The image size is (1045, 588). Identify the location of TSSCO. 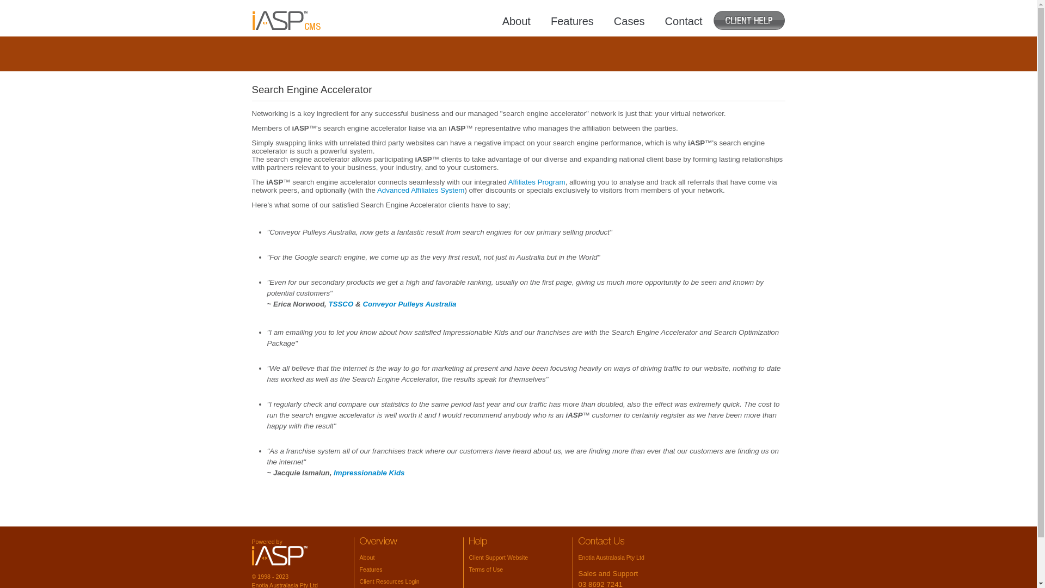
(341, 304).